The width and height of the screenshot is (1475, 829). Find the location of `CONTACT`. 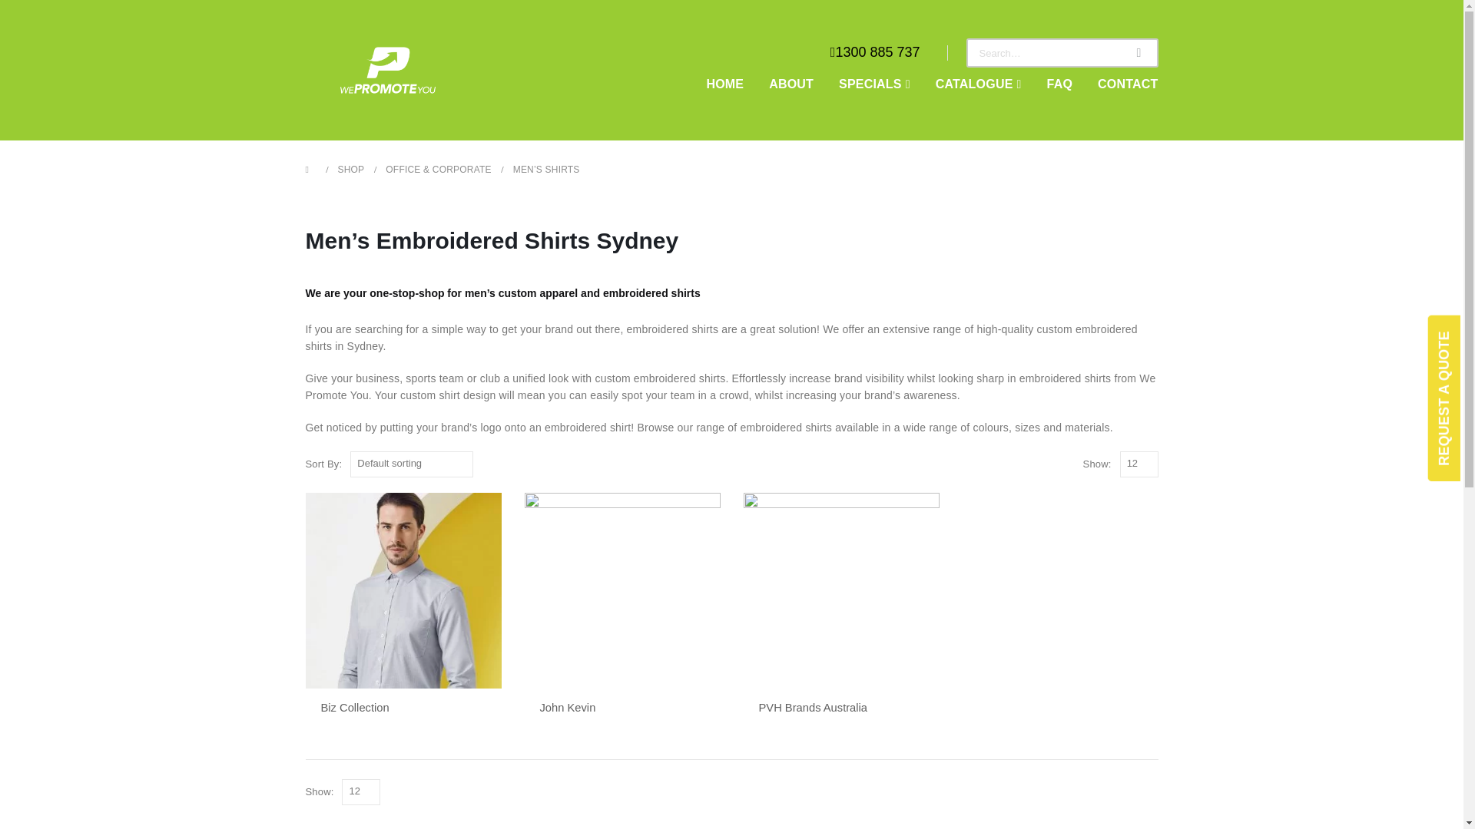

CONTACT is located at coordinates (1122, 84).